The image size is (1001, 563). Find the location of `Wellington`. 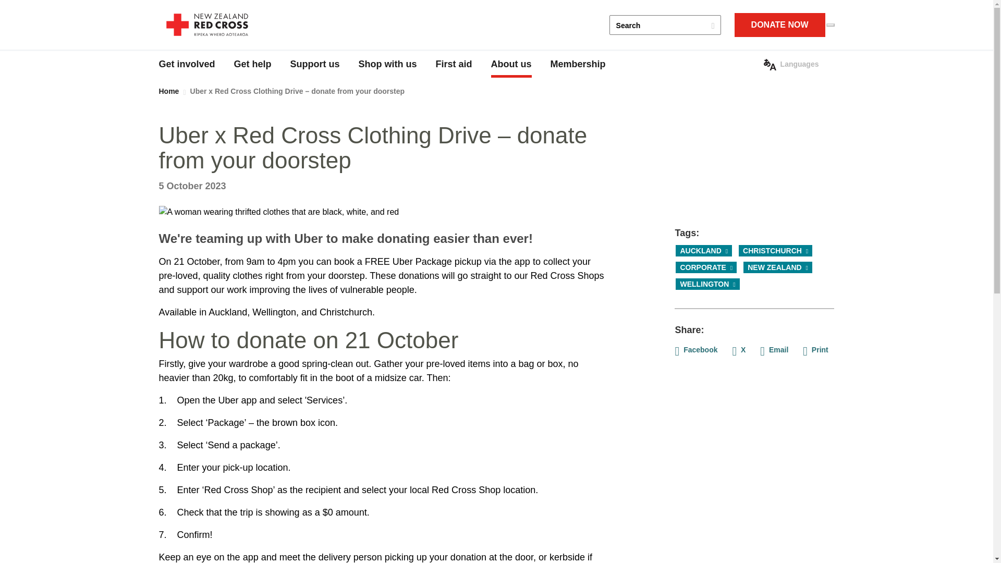

Wellington is located at coordinates (707, 284).